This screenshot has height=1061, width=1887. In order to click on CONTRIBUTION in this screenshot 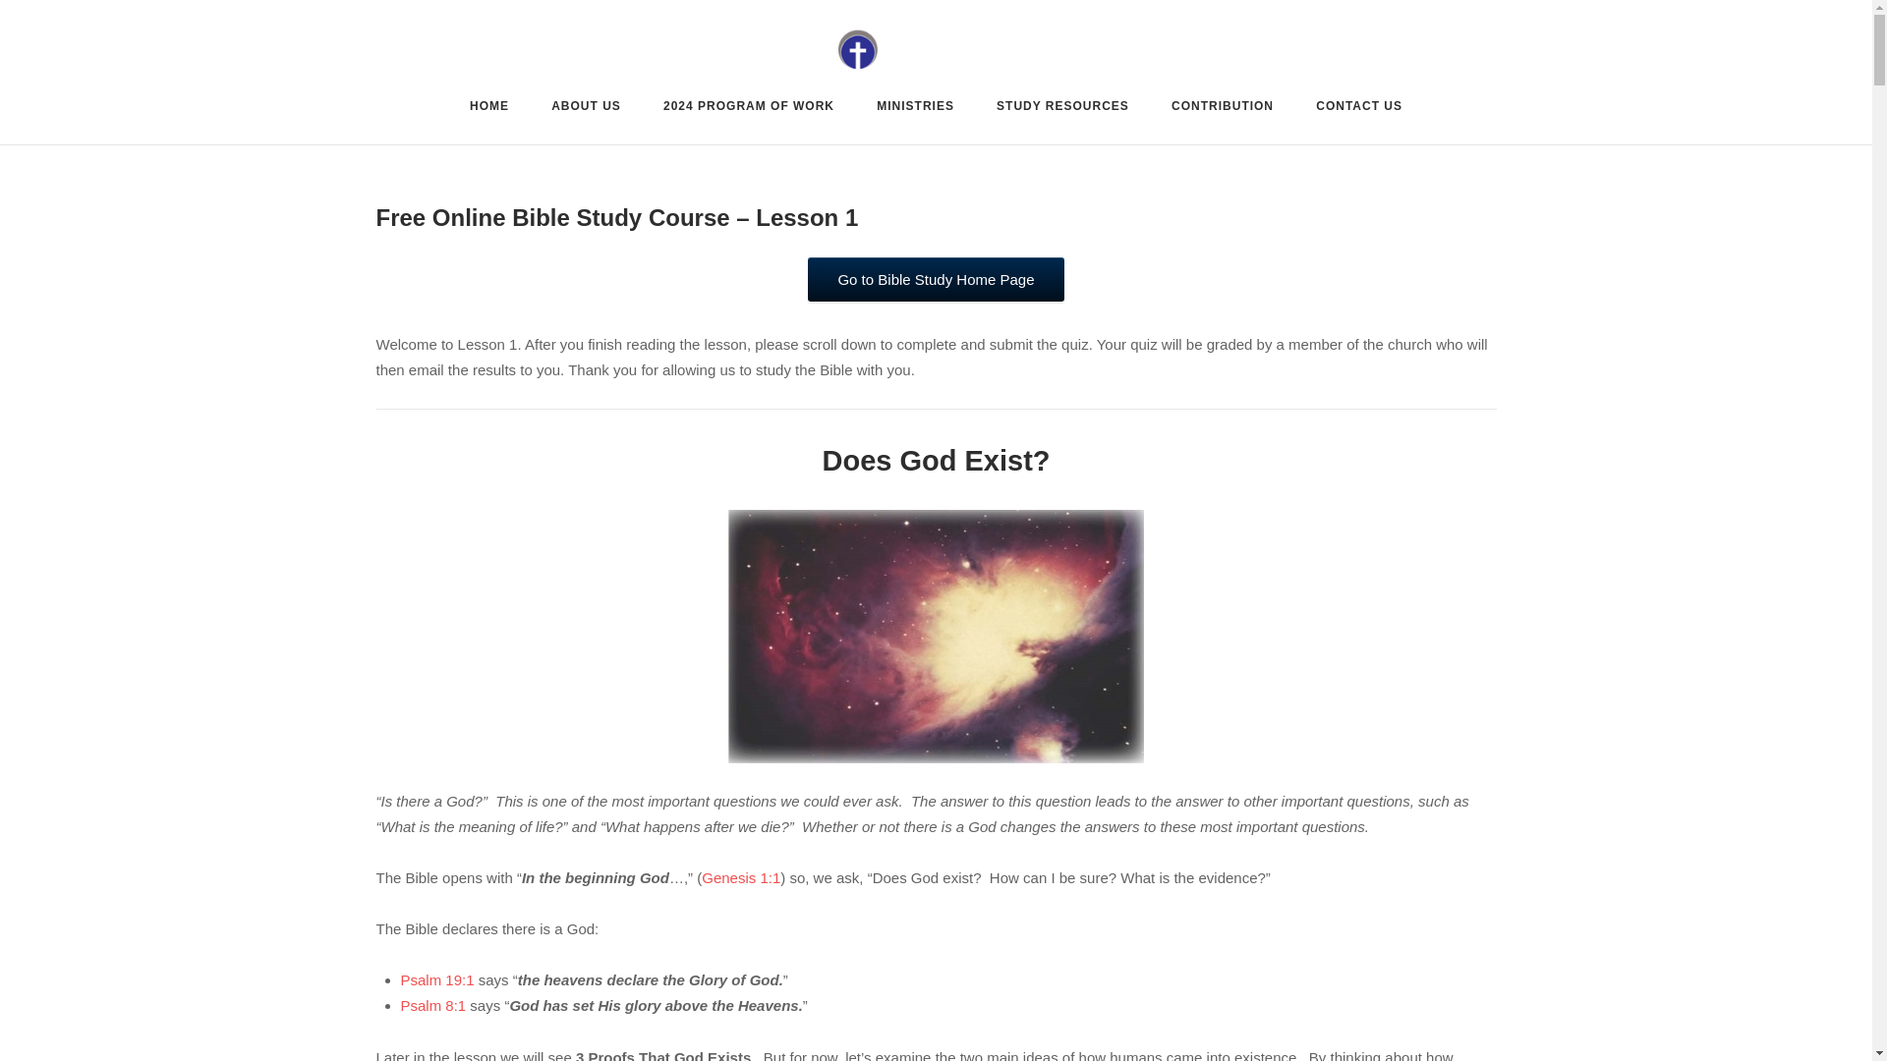, I will do `click(1223, 110)`.